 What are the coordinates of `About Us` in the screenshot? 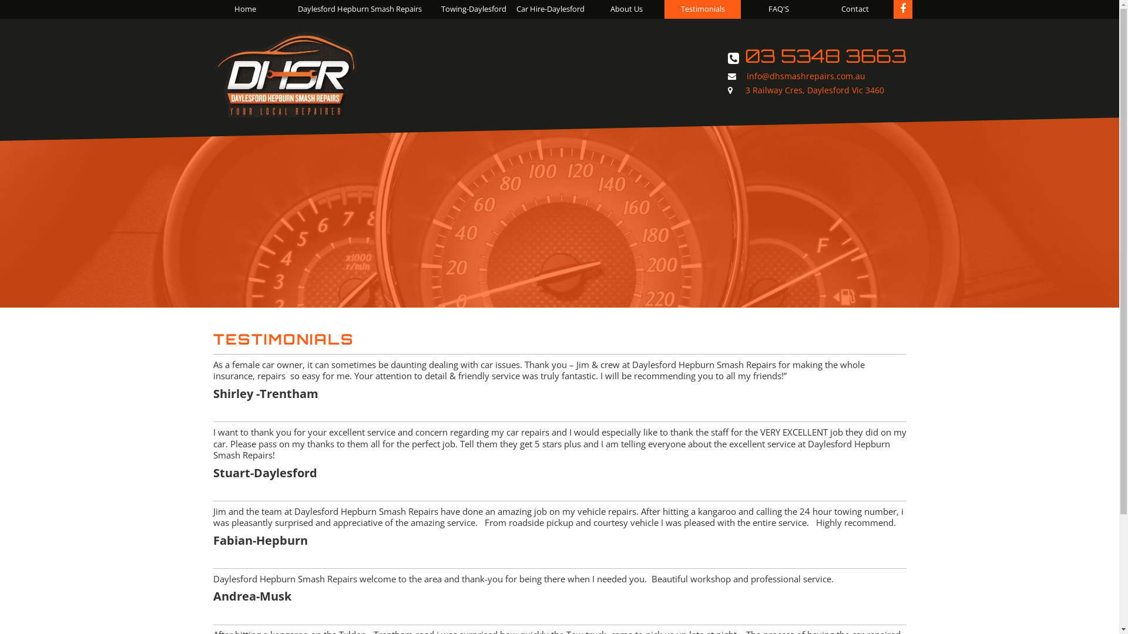 It's located at (626, 9).